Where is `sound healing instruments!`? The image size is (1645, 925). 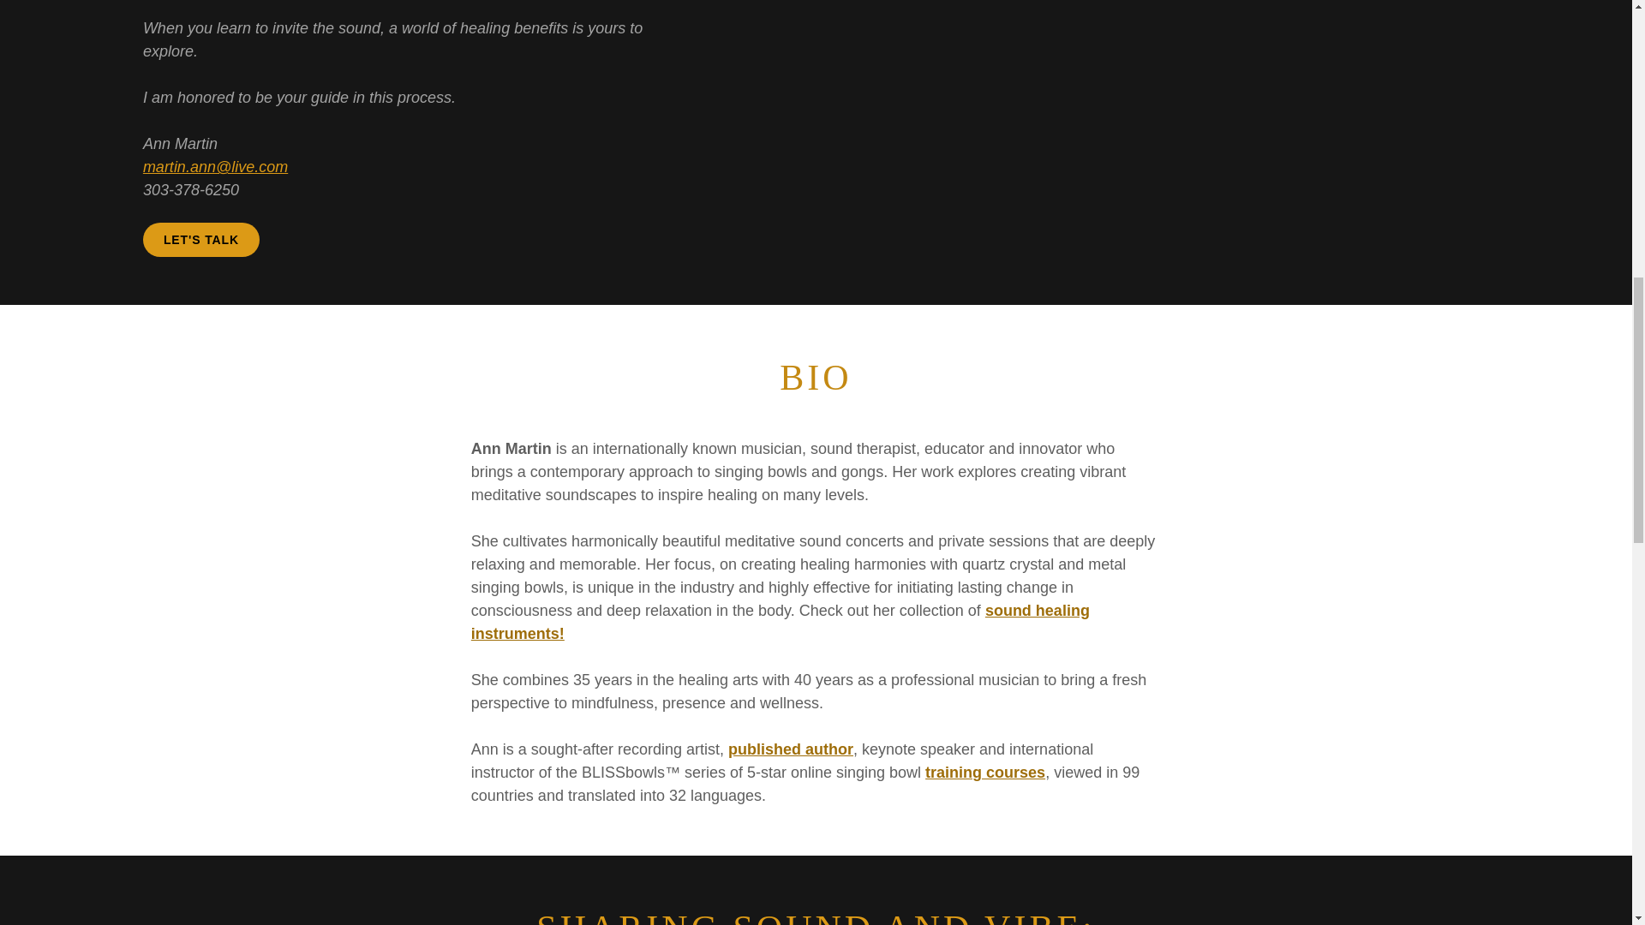
sound healing instruments! is located at coordinates (780, 622).